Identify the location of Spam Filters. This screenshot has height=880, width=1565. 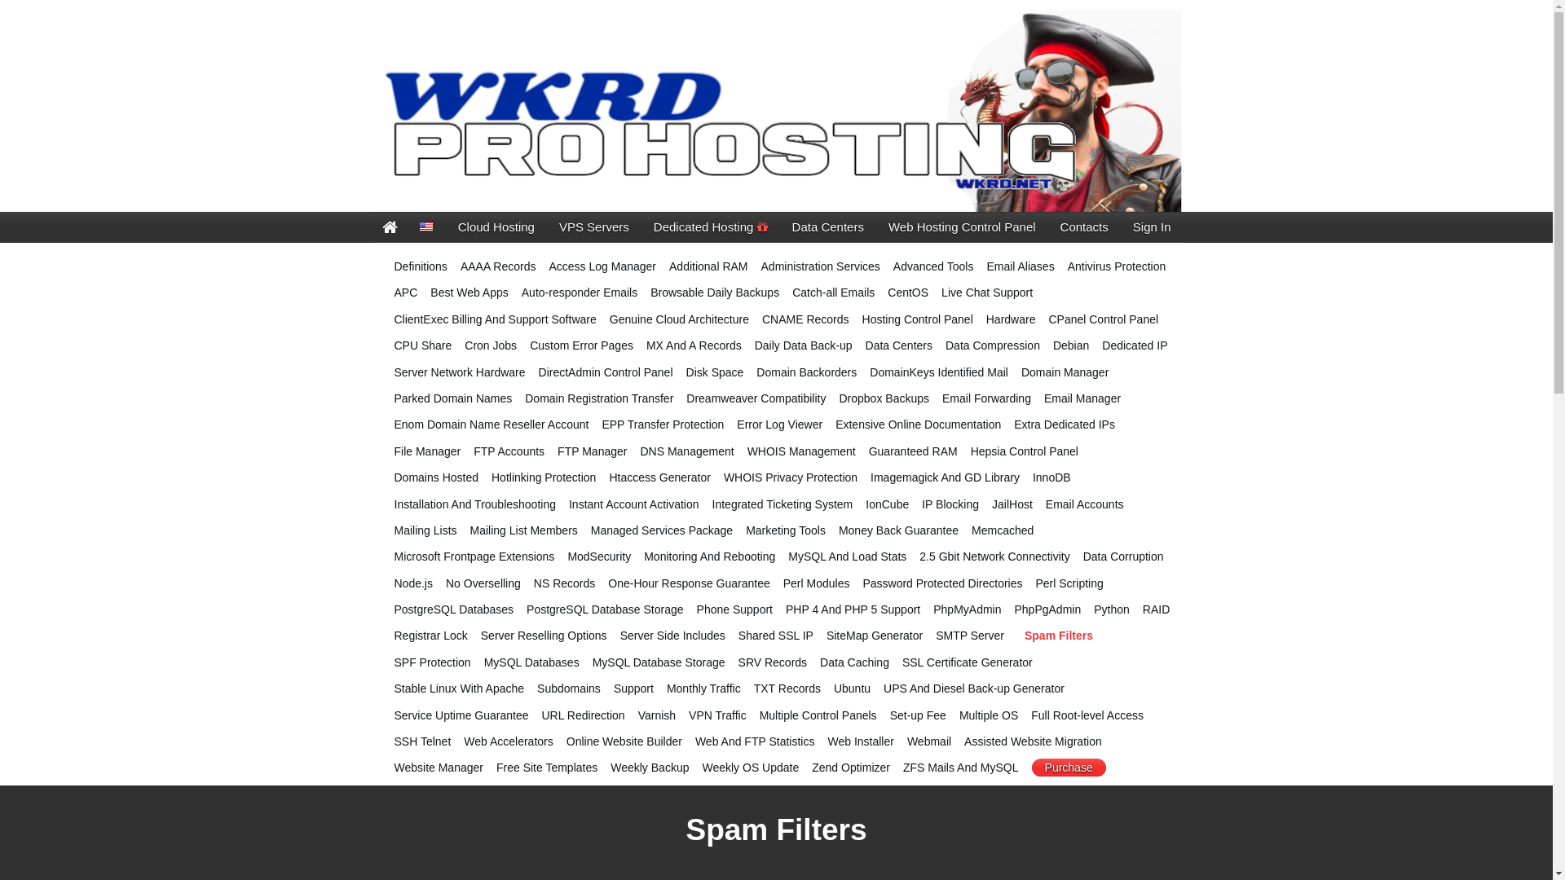
(1059, 636).